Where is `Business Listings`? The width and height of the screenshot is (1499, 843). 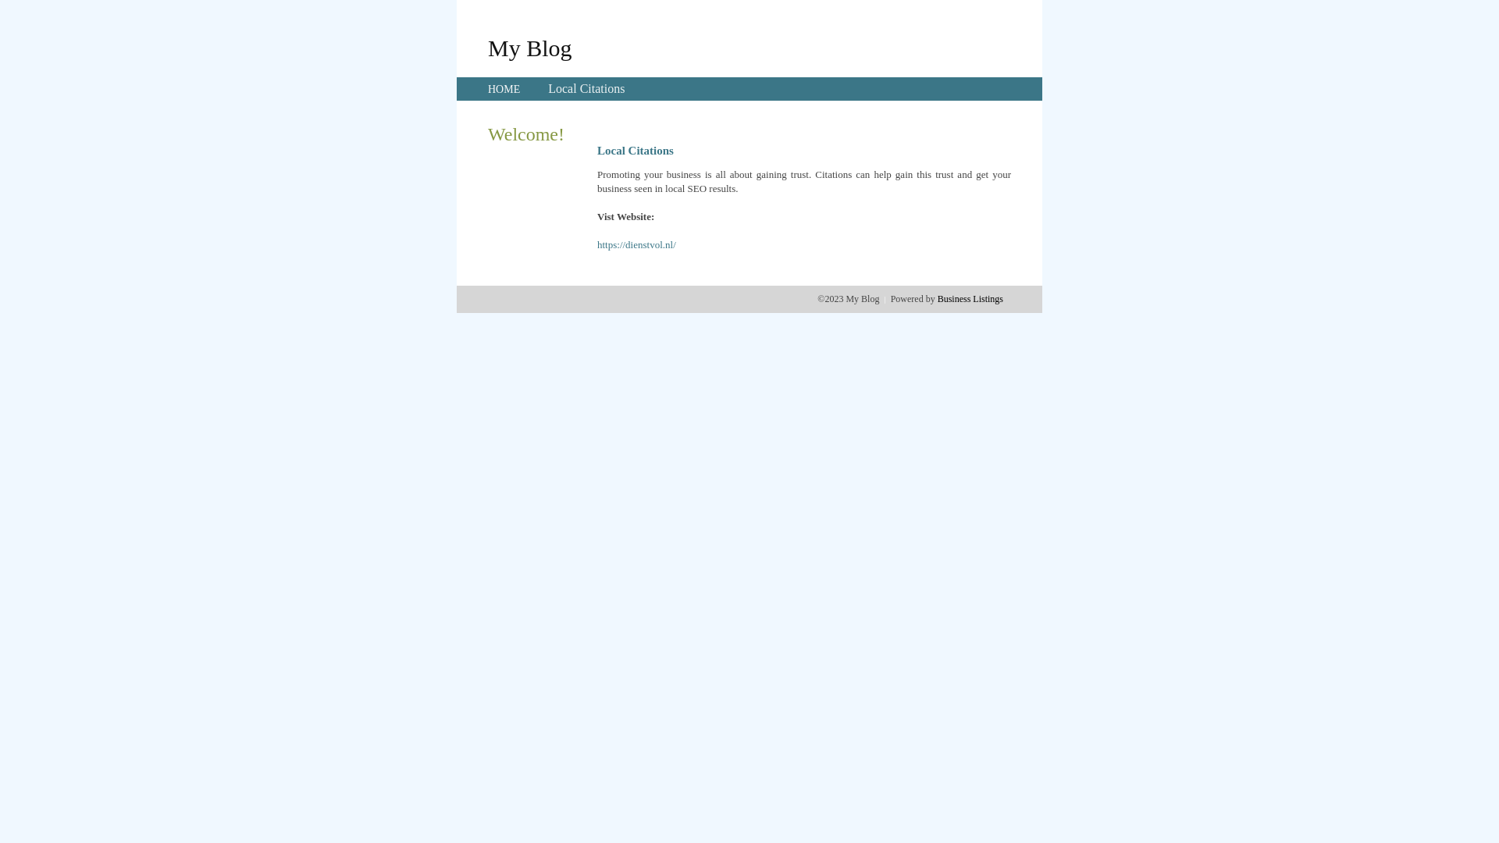
Business Listings is located at coordinates (970, 299).